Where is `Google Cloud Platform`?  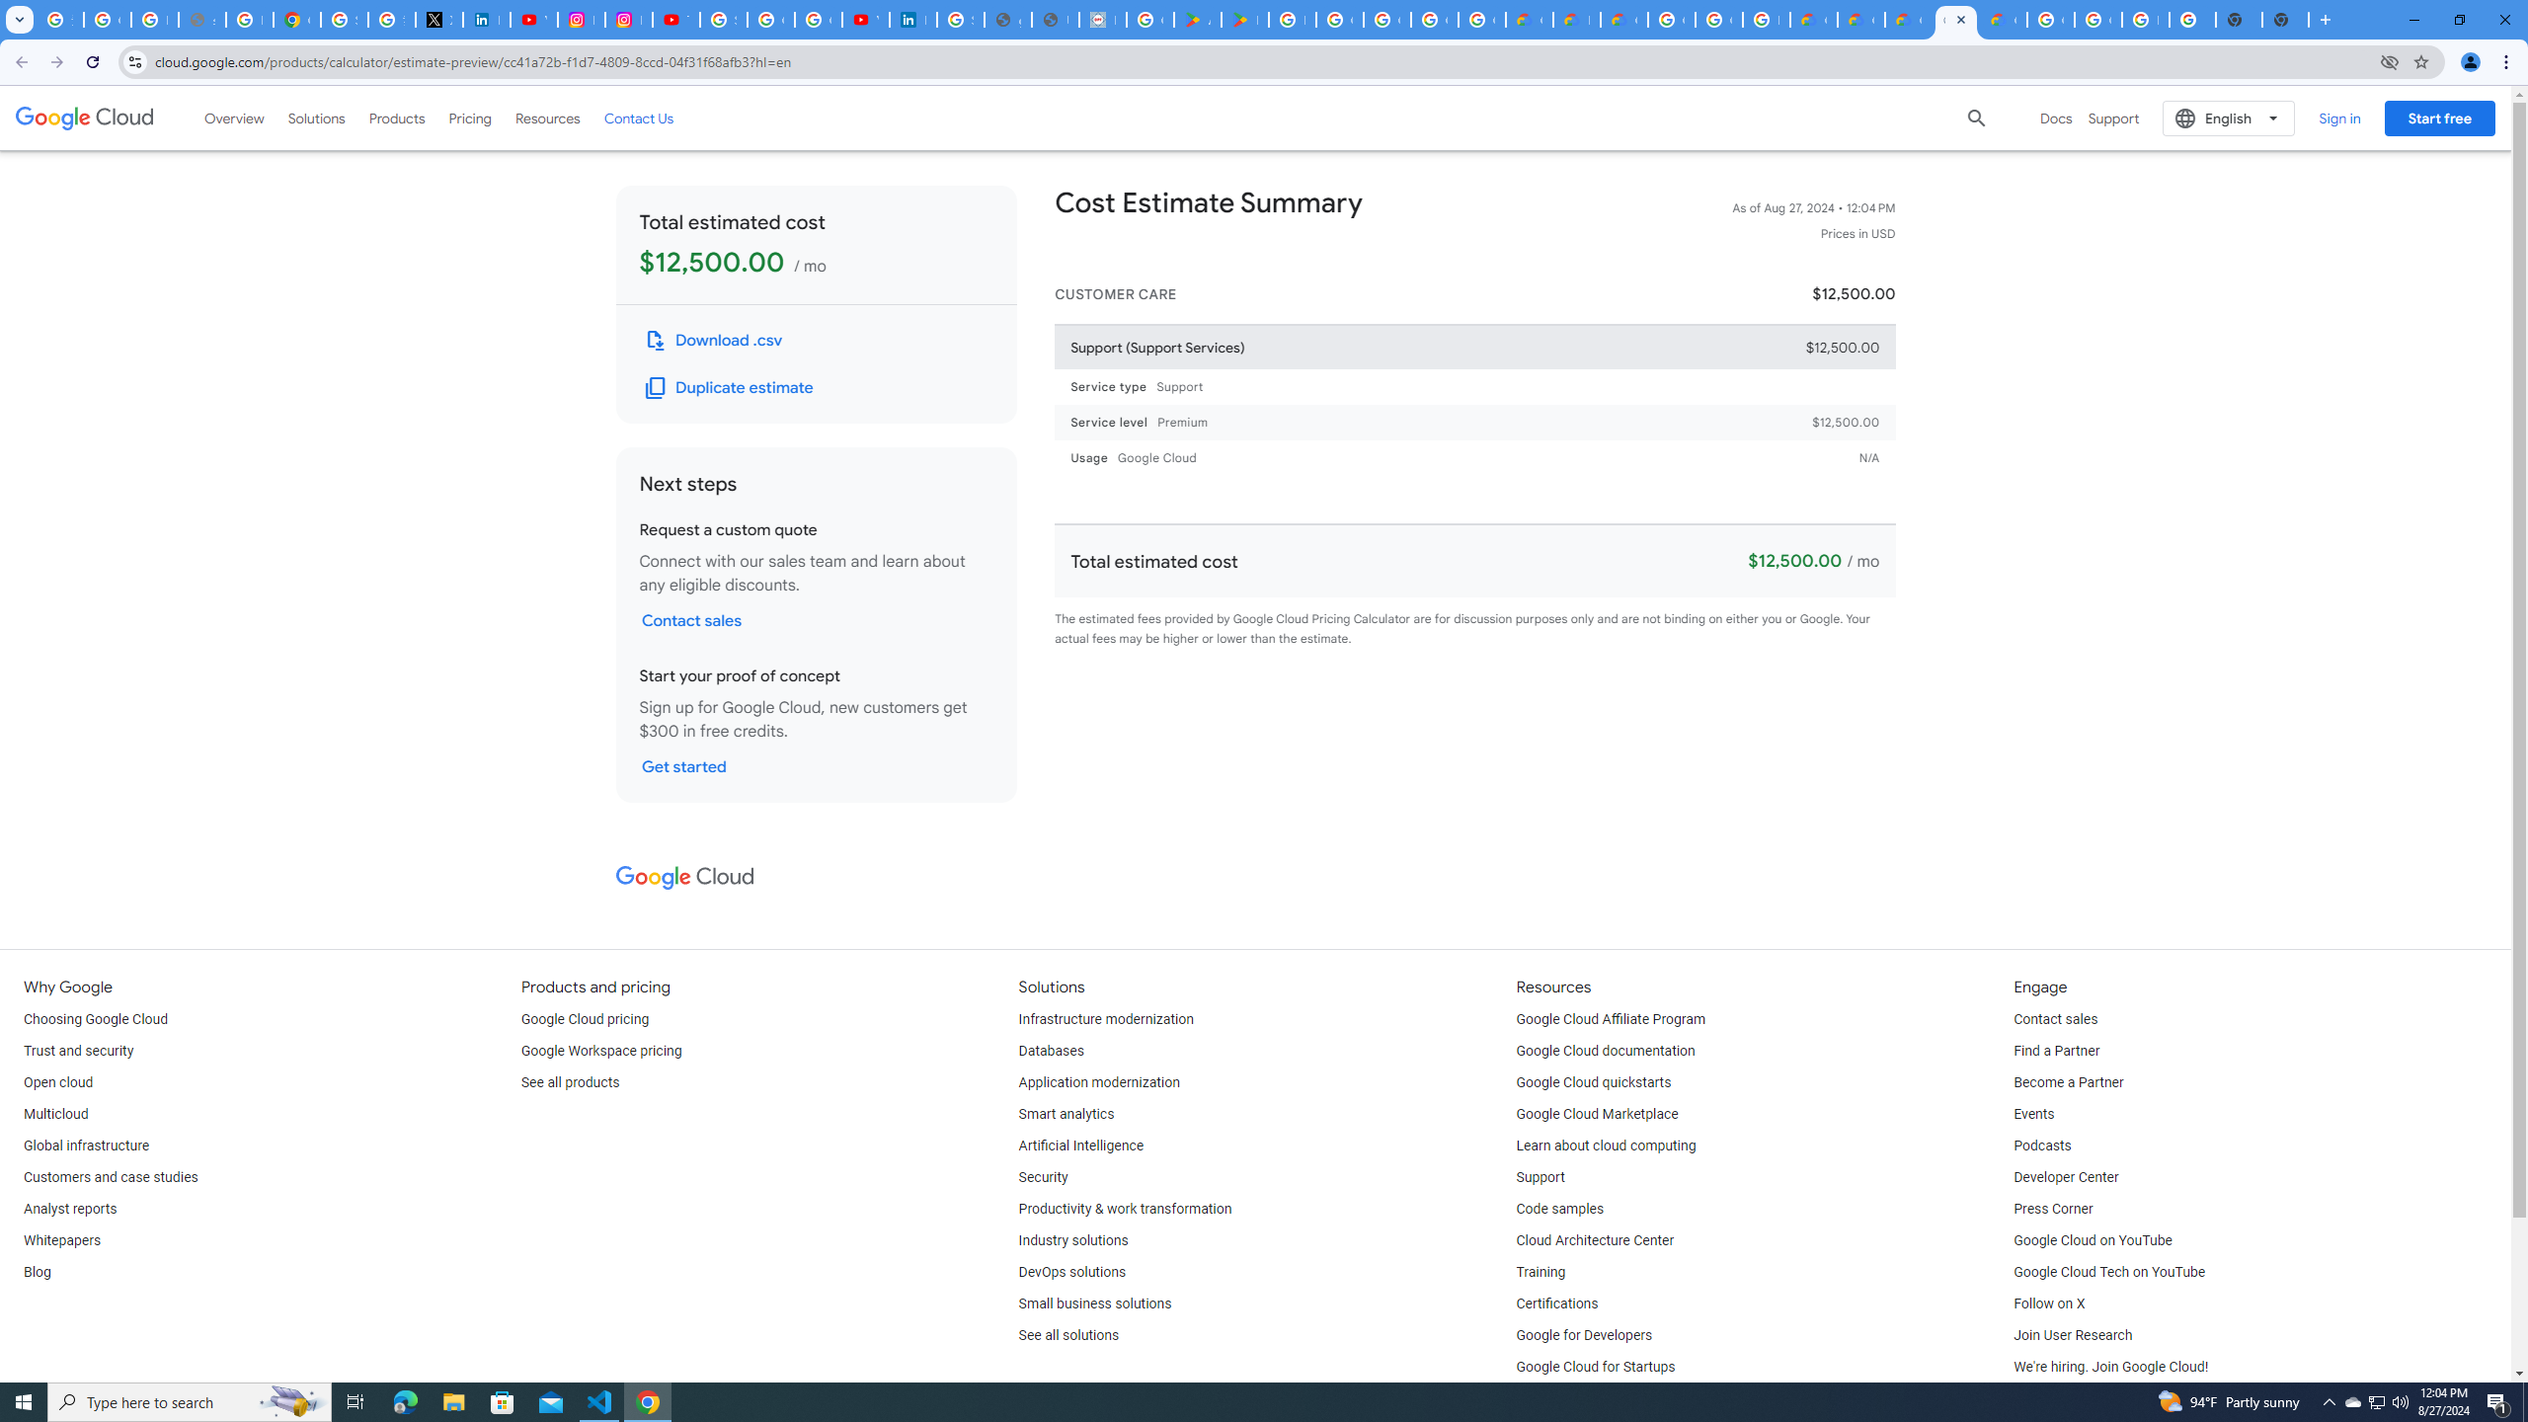
Google Cloud Platform is located at coordinates (1718, 20).